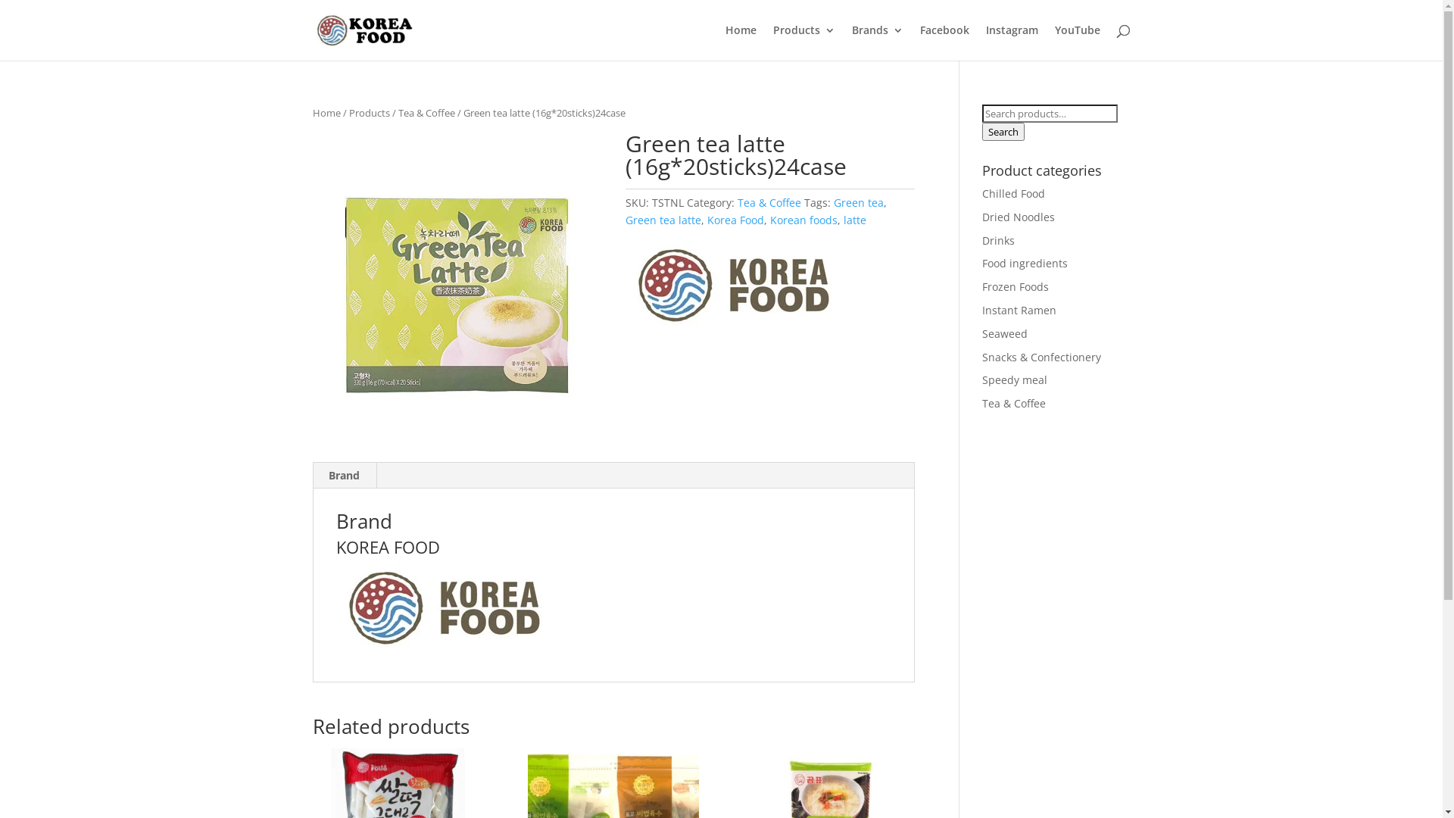 The height and width of the screenshot is (818, 1454). Describe the element at coordinates (326, 113) in the screenshot. I see `Home` at that location.